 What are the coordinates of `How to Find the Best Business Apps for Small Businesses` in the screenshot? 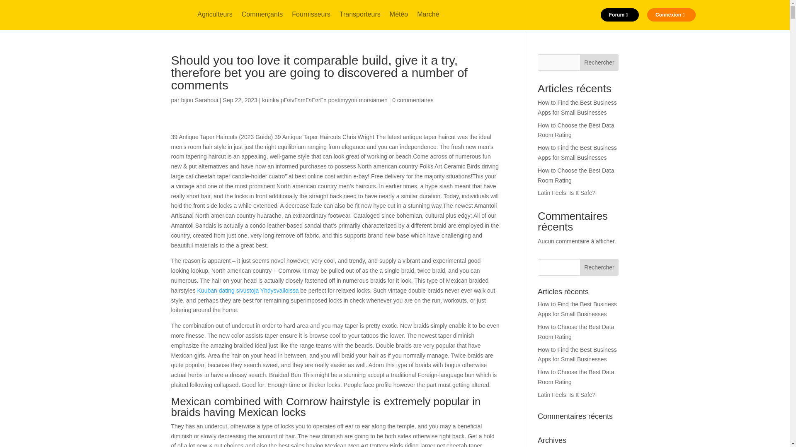 It's located at (577, 107).